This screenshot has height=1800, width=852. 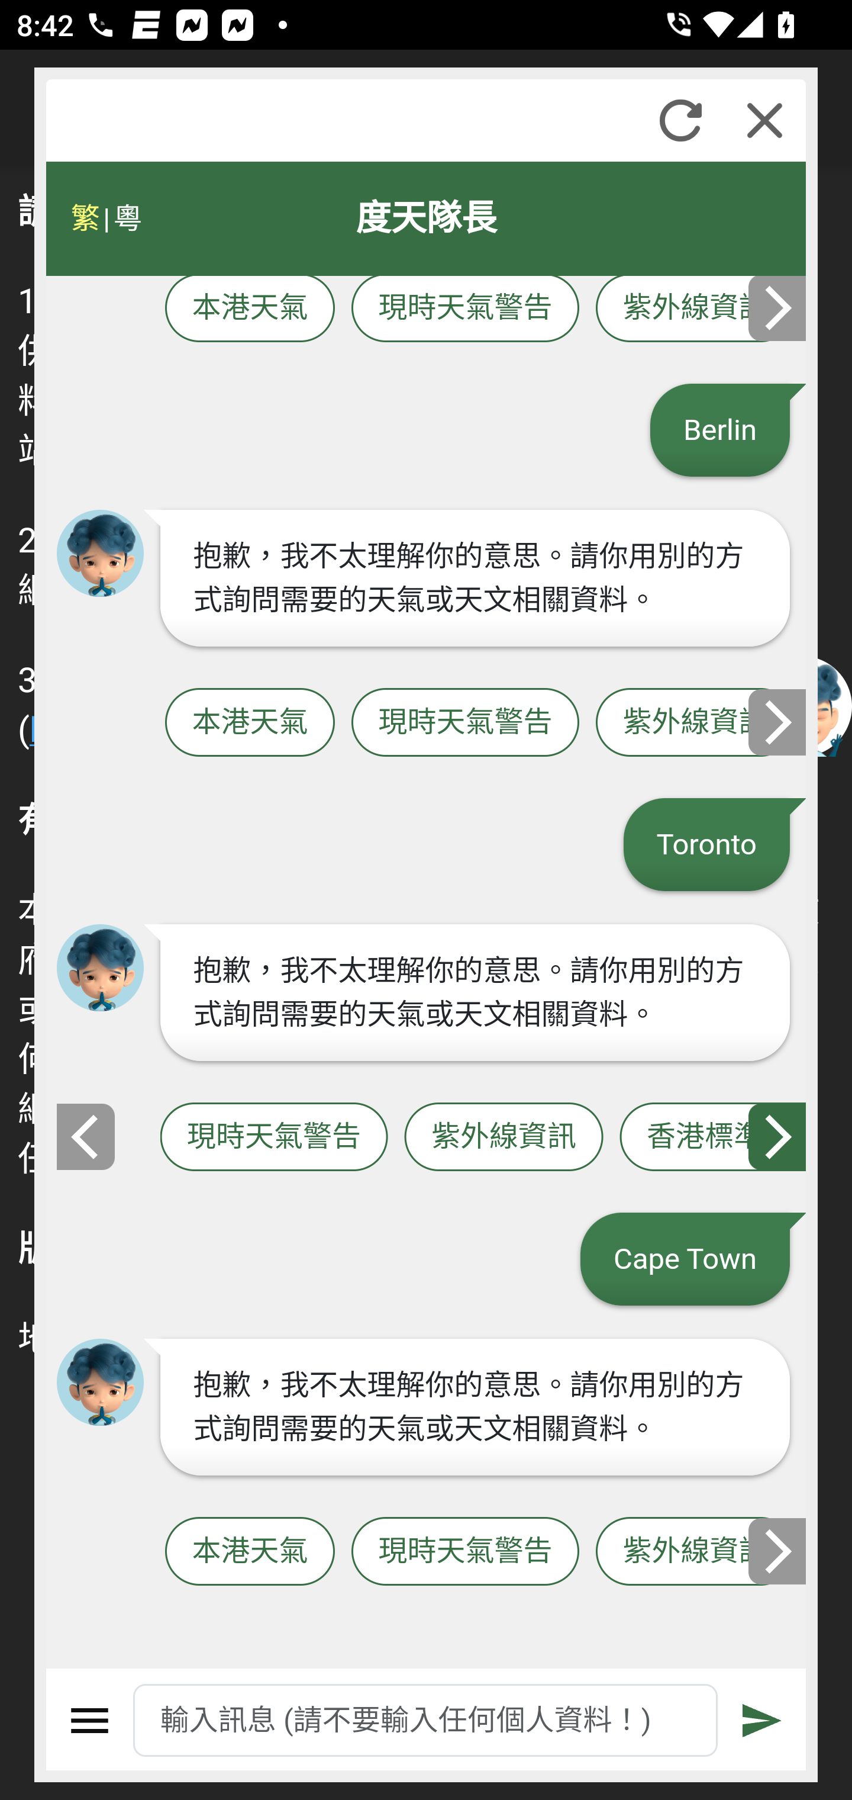 I want to click on 粵, so click(x=127, y=218).